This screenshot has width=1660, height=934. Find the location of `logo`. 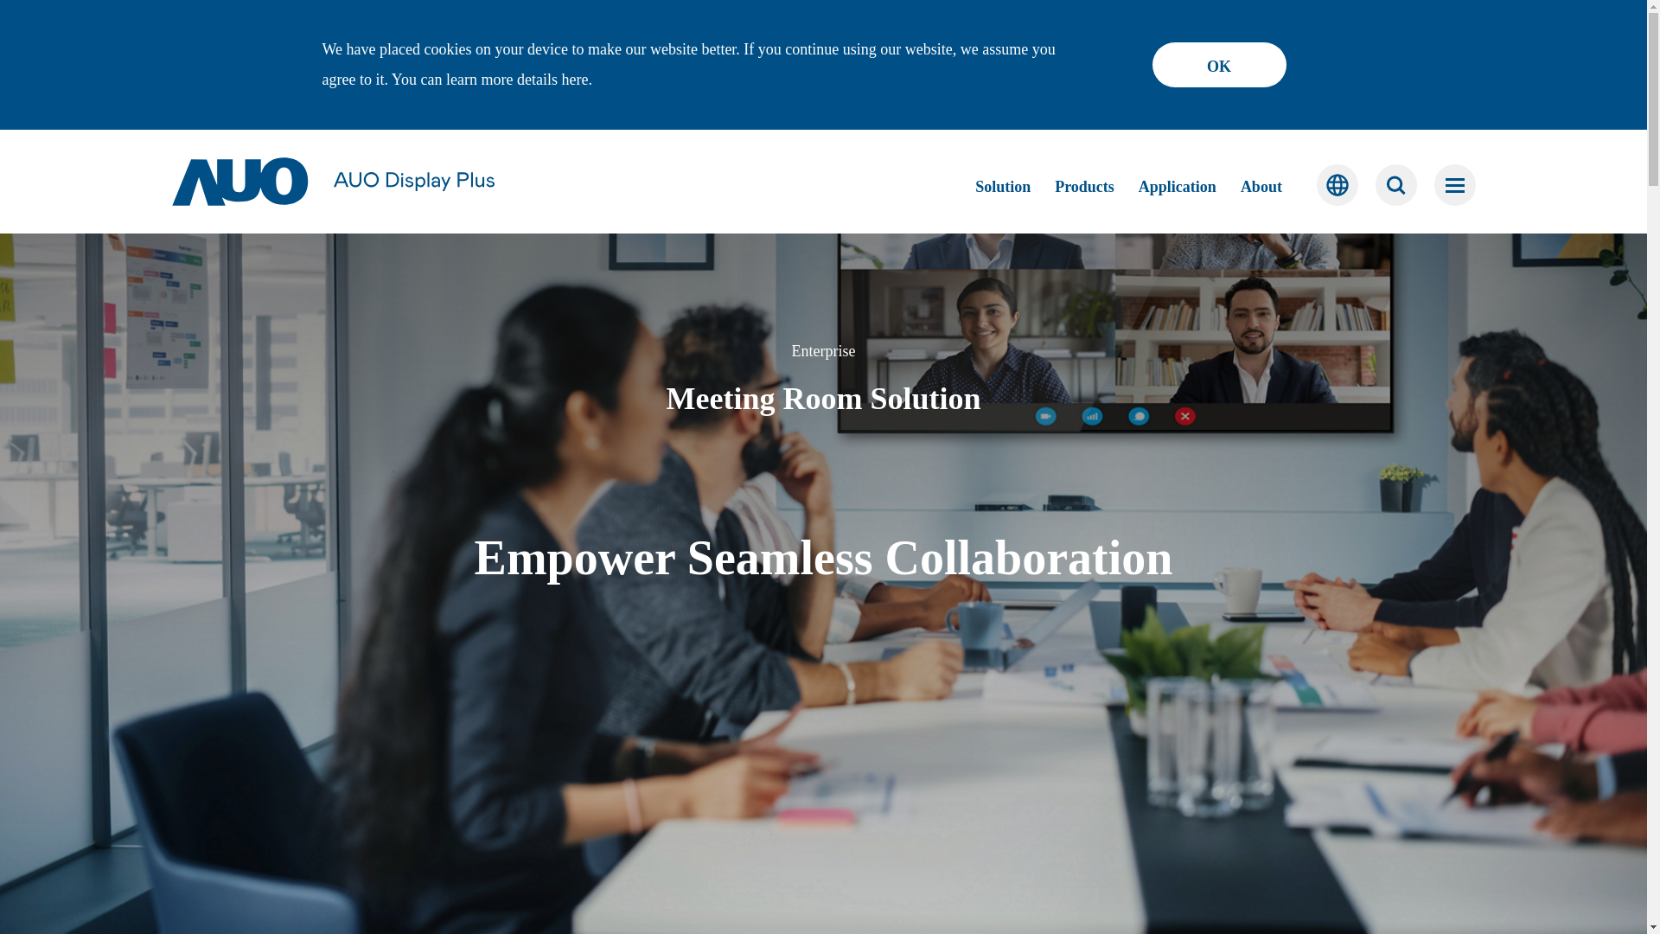

logo is located at coordinates (332, 182).